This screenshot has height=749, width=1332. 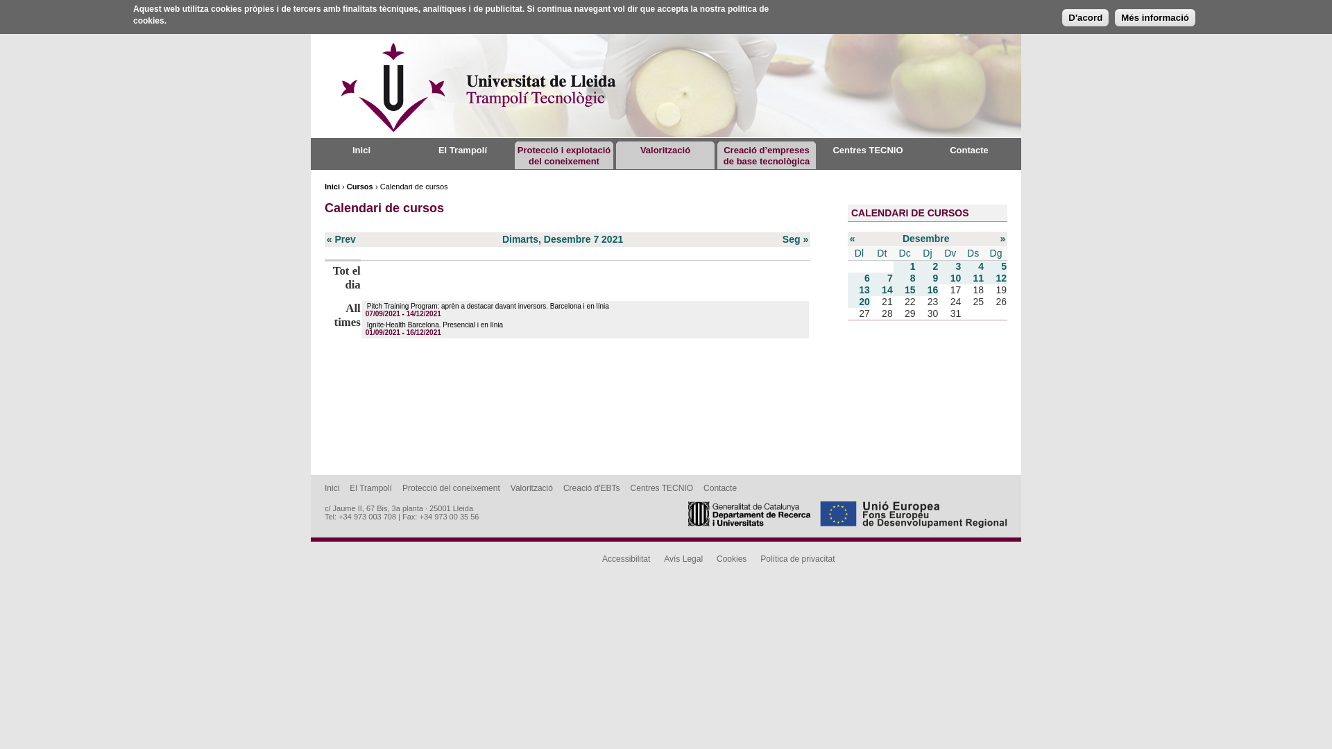 What do you see at coordinates (864, 290) in the screenshot?
I see `13` at bounding box center [864, 290].